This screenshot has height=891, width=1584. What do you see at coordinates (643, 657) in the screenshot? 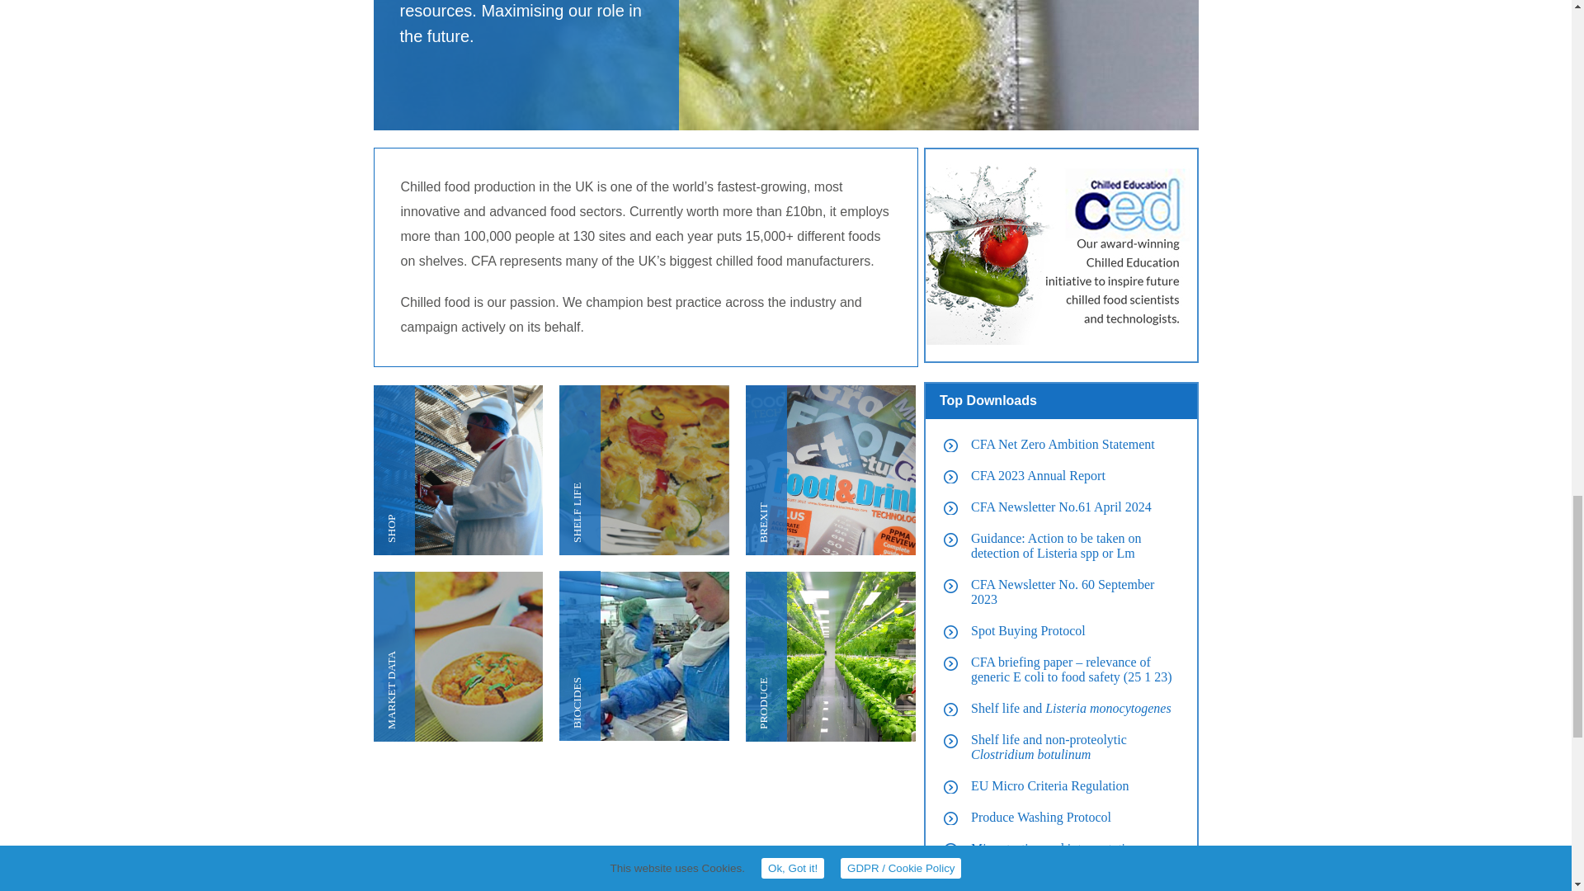
I see `BIOCIDES` at bounding box center [643, 657].